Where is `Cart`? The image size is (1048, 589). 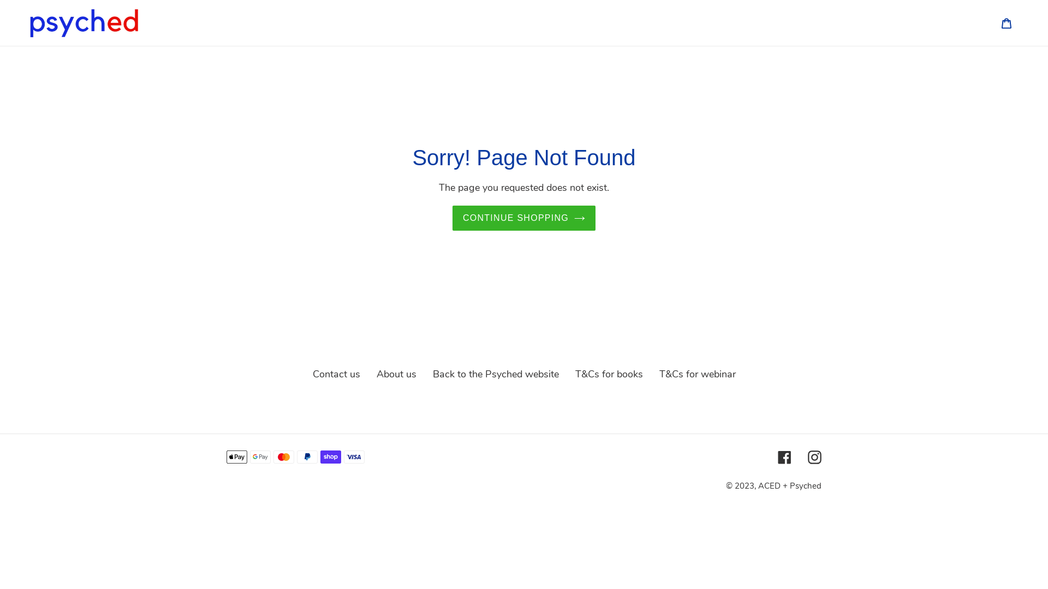
Cart is located at coordinates (1007, 23).